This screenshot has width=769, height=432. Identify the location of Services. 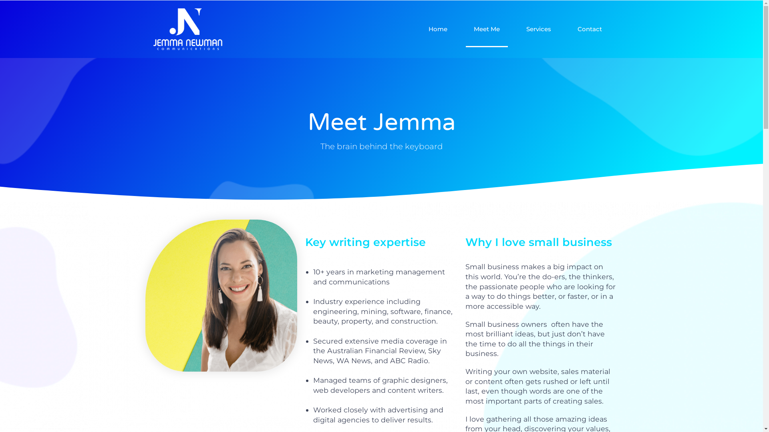
(539, 29).